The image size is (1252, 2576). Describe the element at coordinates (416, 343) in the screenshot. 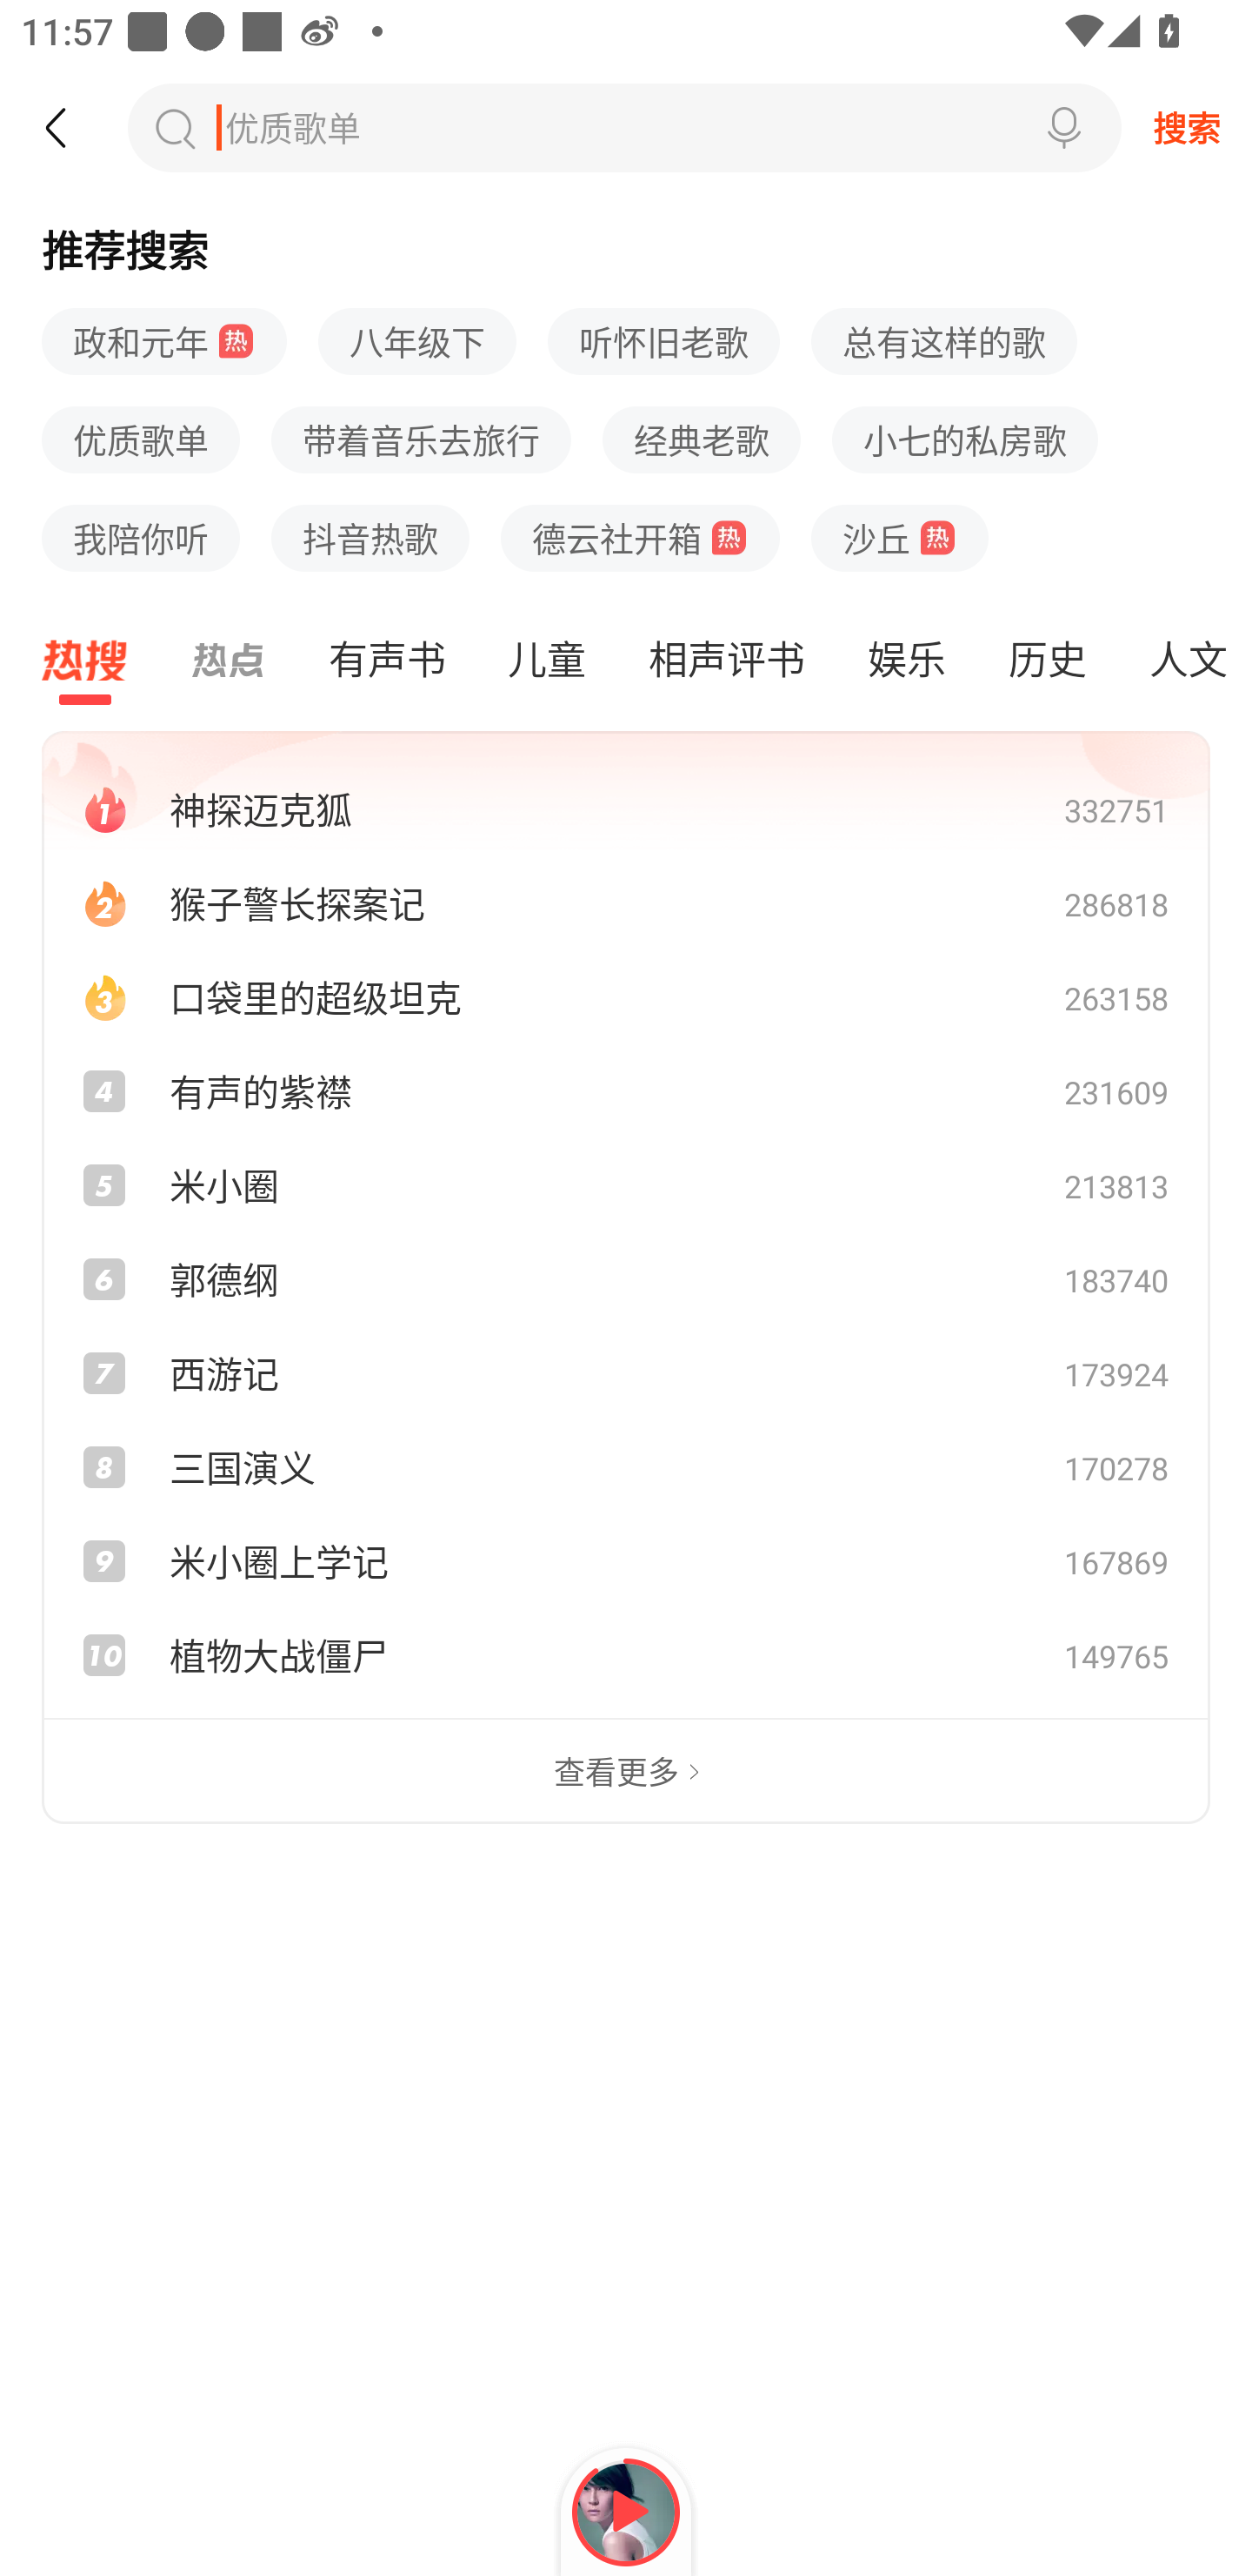

I see `八年级下` at that location.